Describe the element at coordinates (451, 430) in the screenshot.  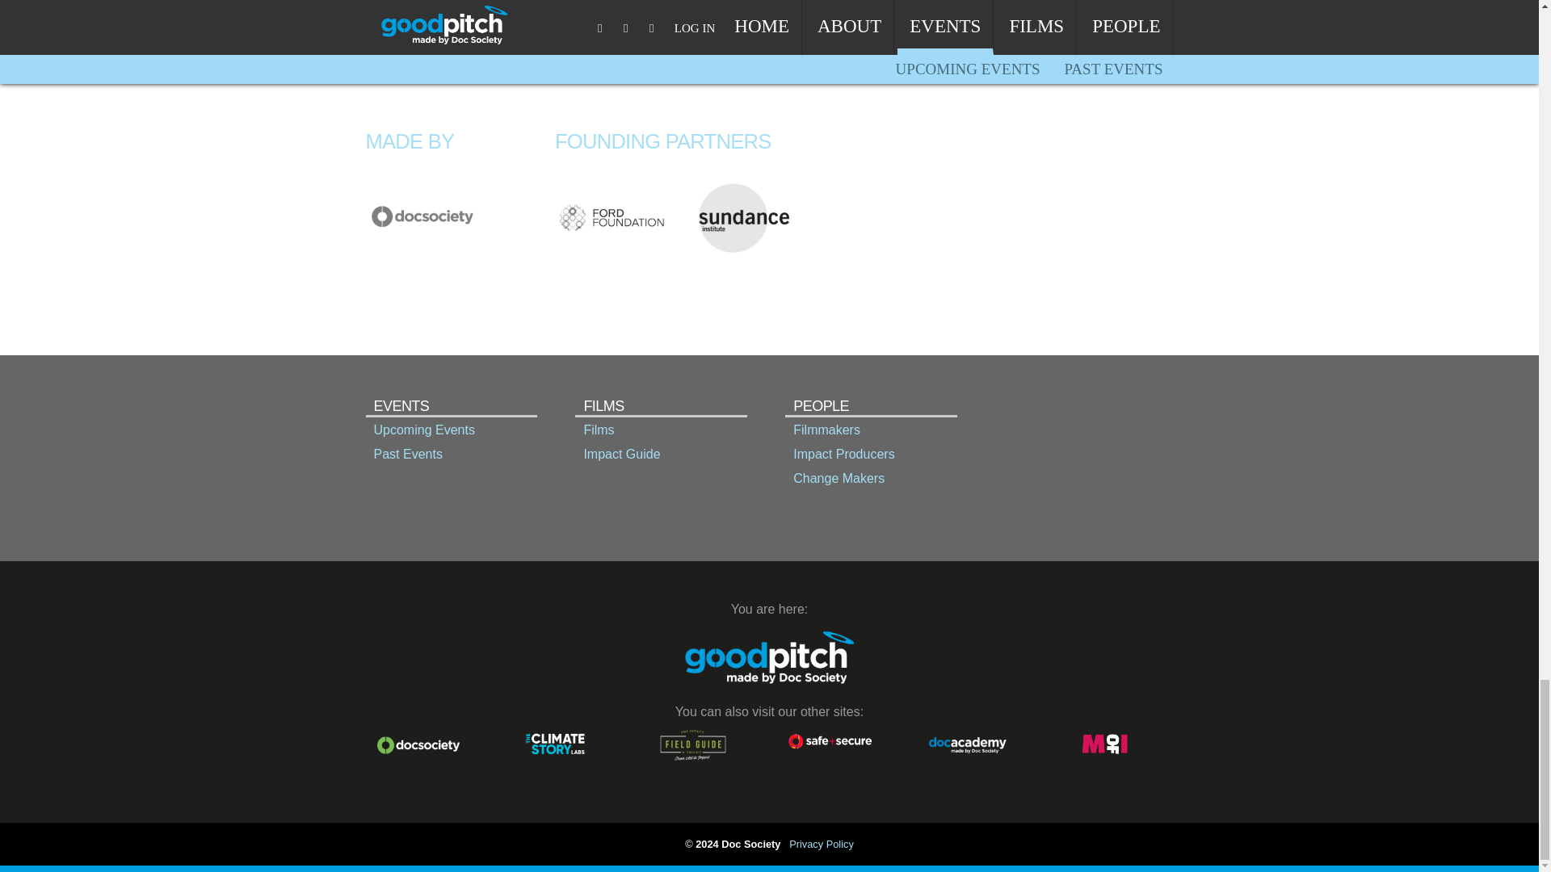
I see `Upcoming Events` at that location.